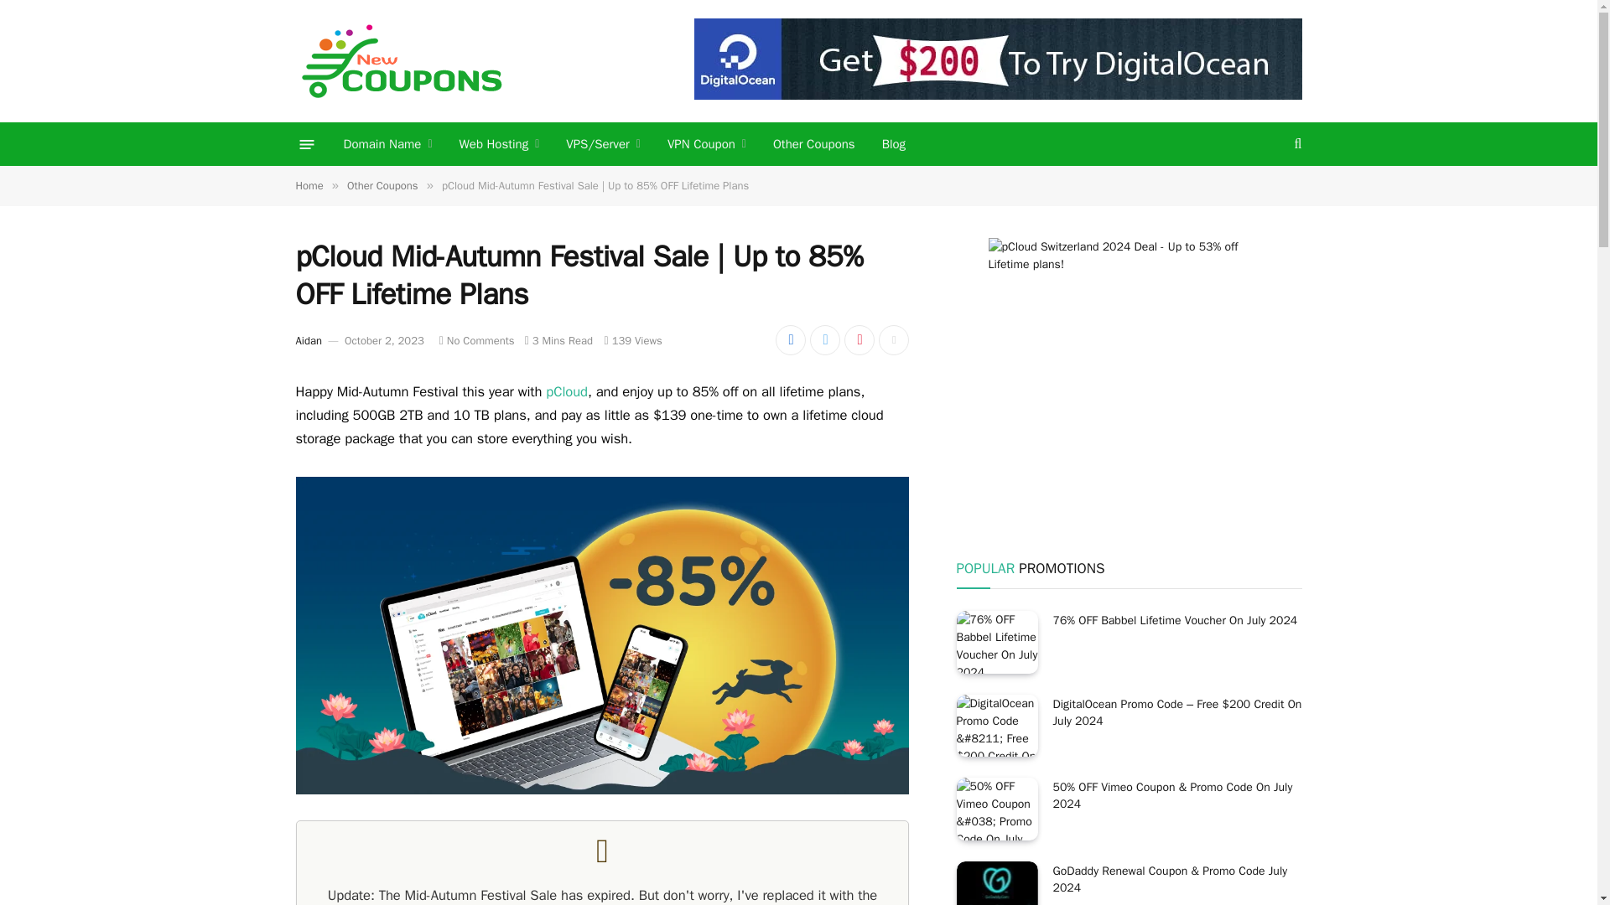 The width and height of the screenshot is (1610, 905). I want to click on Posts by Aidan, so click(307, 340).